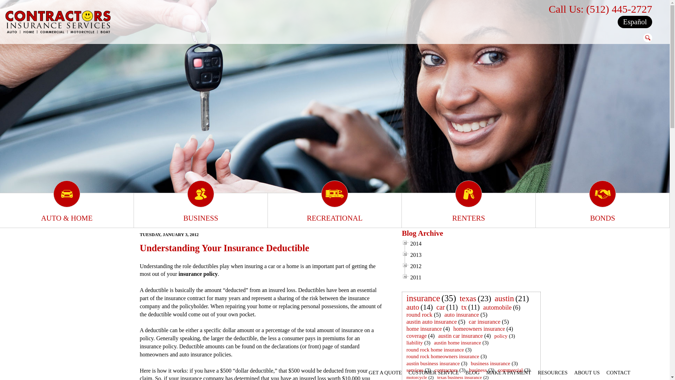 This screenshot has width=675, height=380. I want to click on insurance, so click(423, 298).